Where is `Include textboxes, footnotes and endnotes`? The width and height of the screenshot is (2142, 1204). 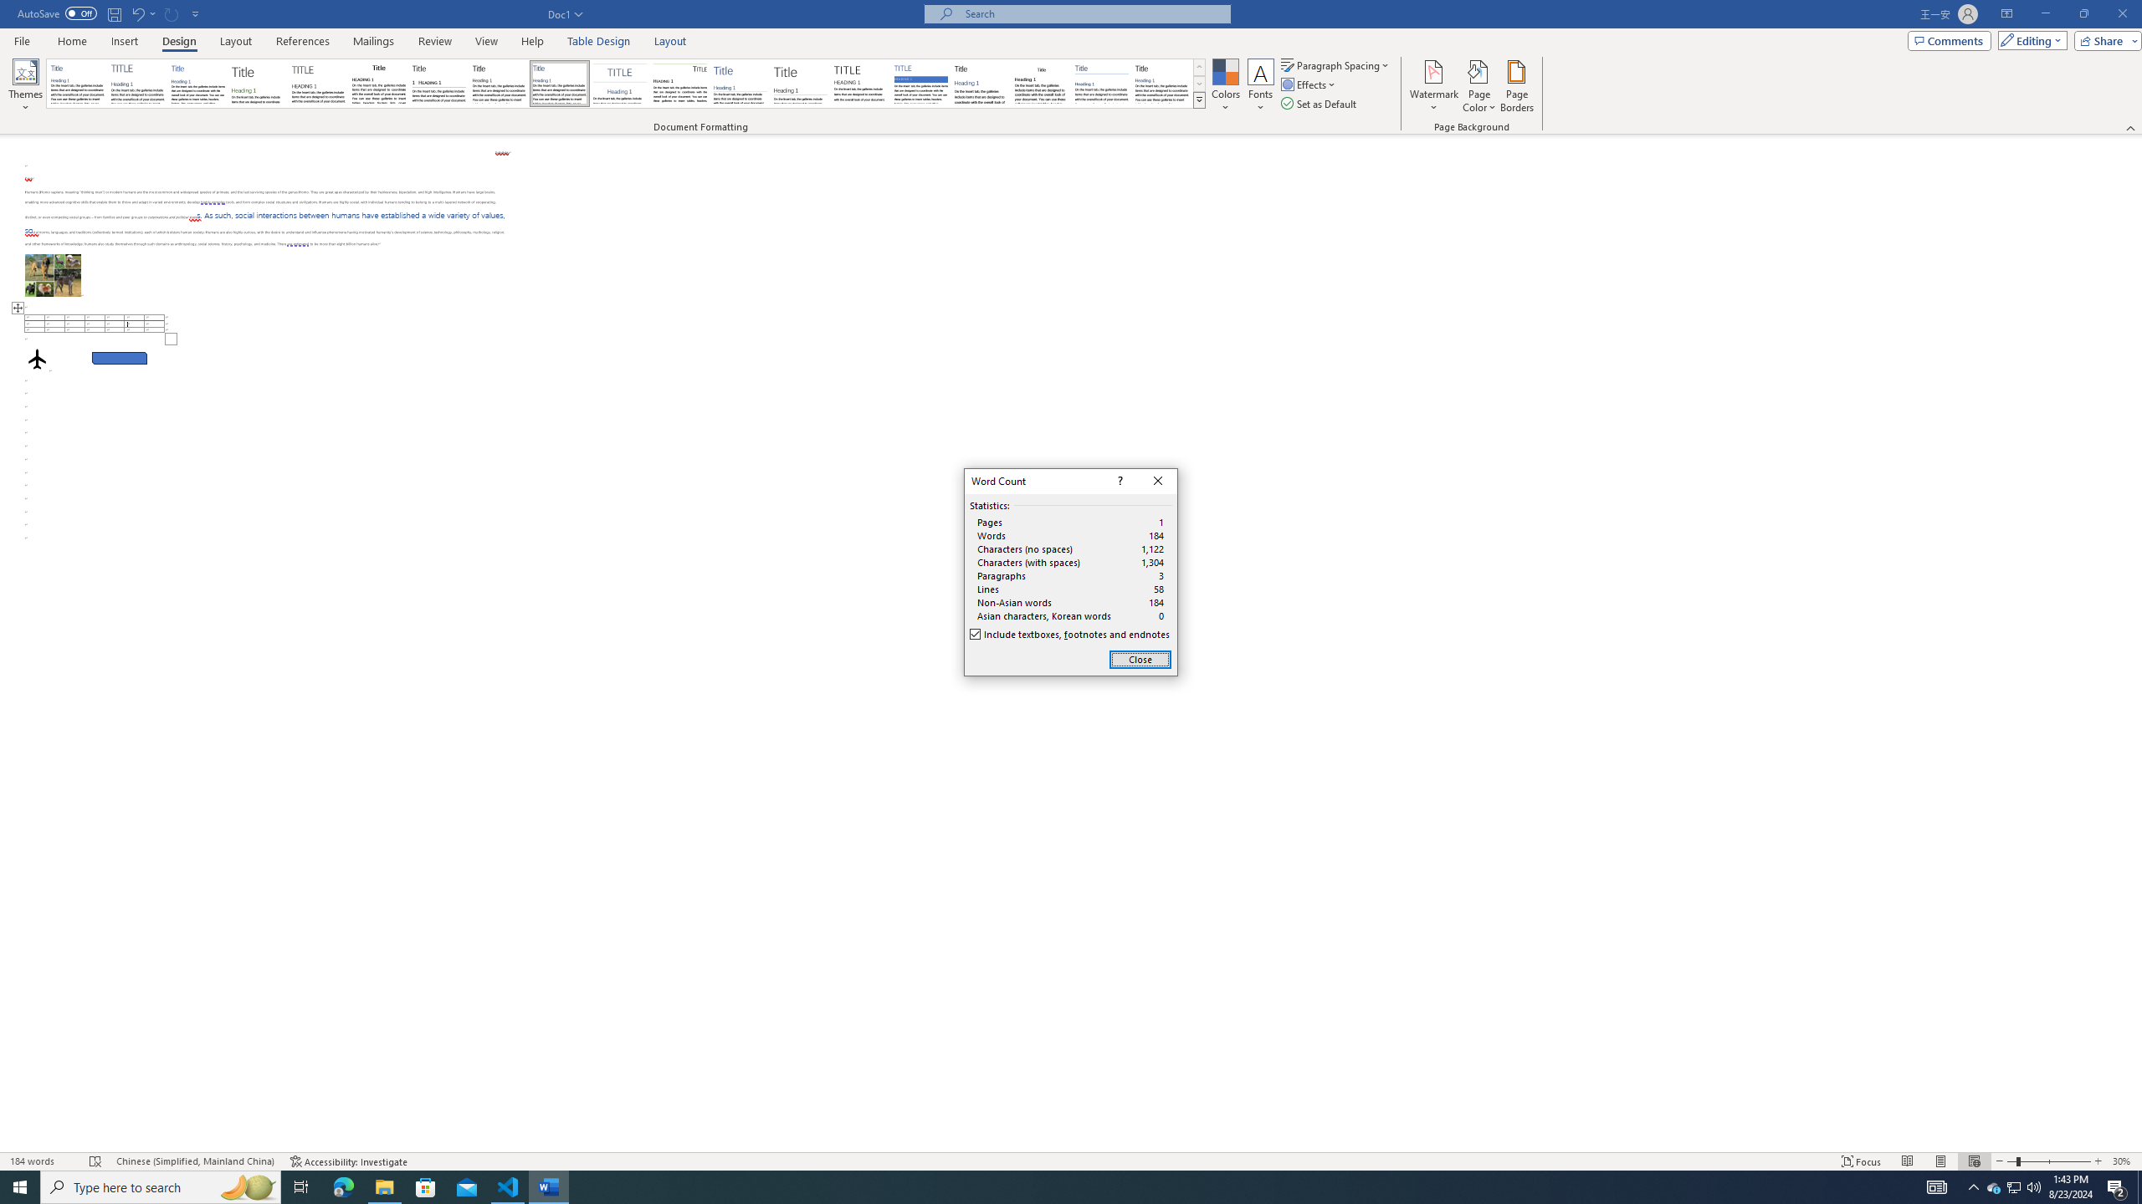 Include textboxes, footnotes and endnotes is located at coordinates (1071, 635).